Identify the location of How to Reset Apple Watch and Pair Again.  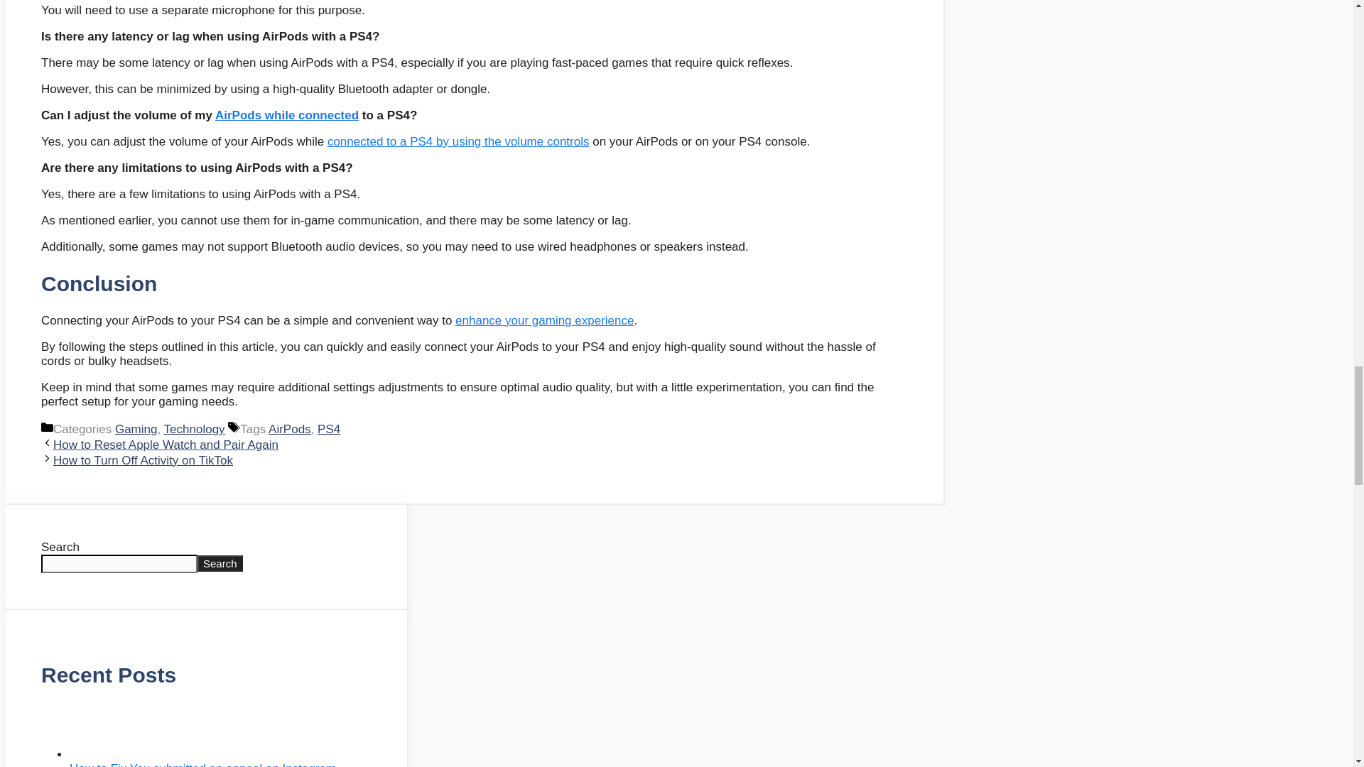
(165, 445).